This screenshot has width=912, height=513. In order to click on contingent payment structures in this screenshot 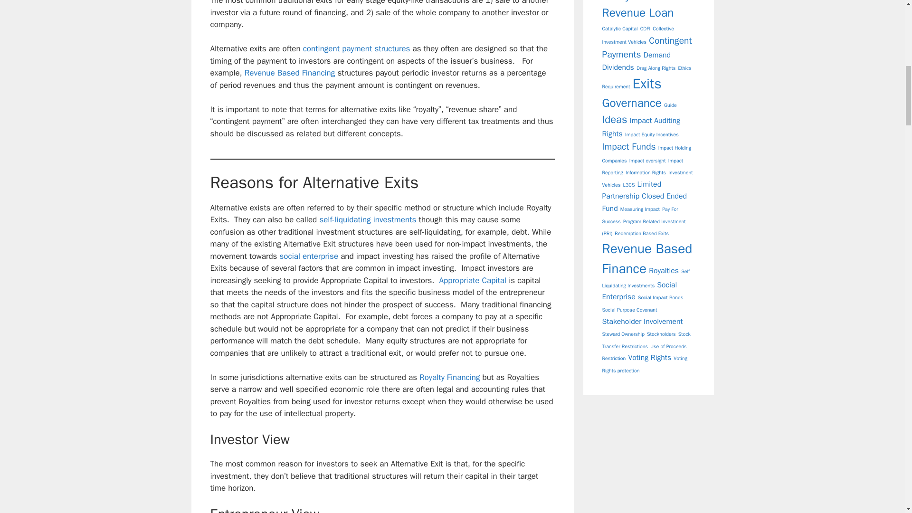, I will do `click(356, 48)`.